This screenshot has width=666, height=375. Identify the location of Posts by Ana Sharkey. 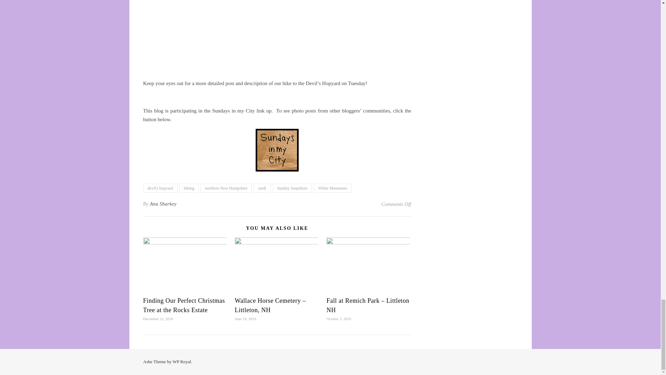
(163, 204).